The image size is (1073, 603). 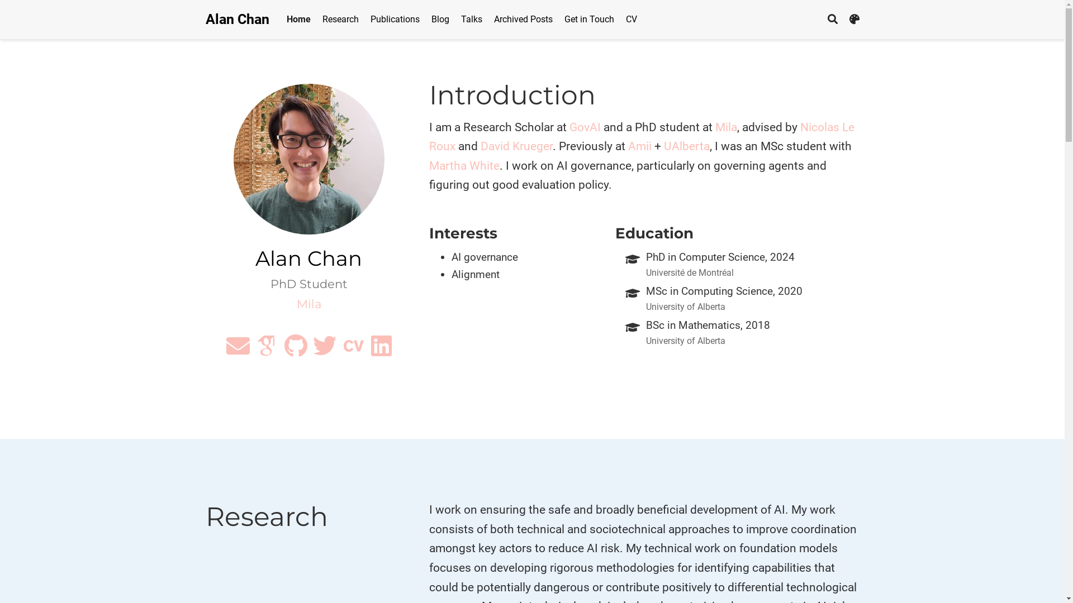 What do you see at coordinates (440, 19) in the screenshot?
I see `Blog` at bounding box center [440, 19].